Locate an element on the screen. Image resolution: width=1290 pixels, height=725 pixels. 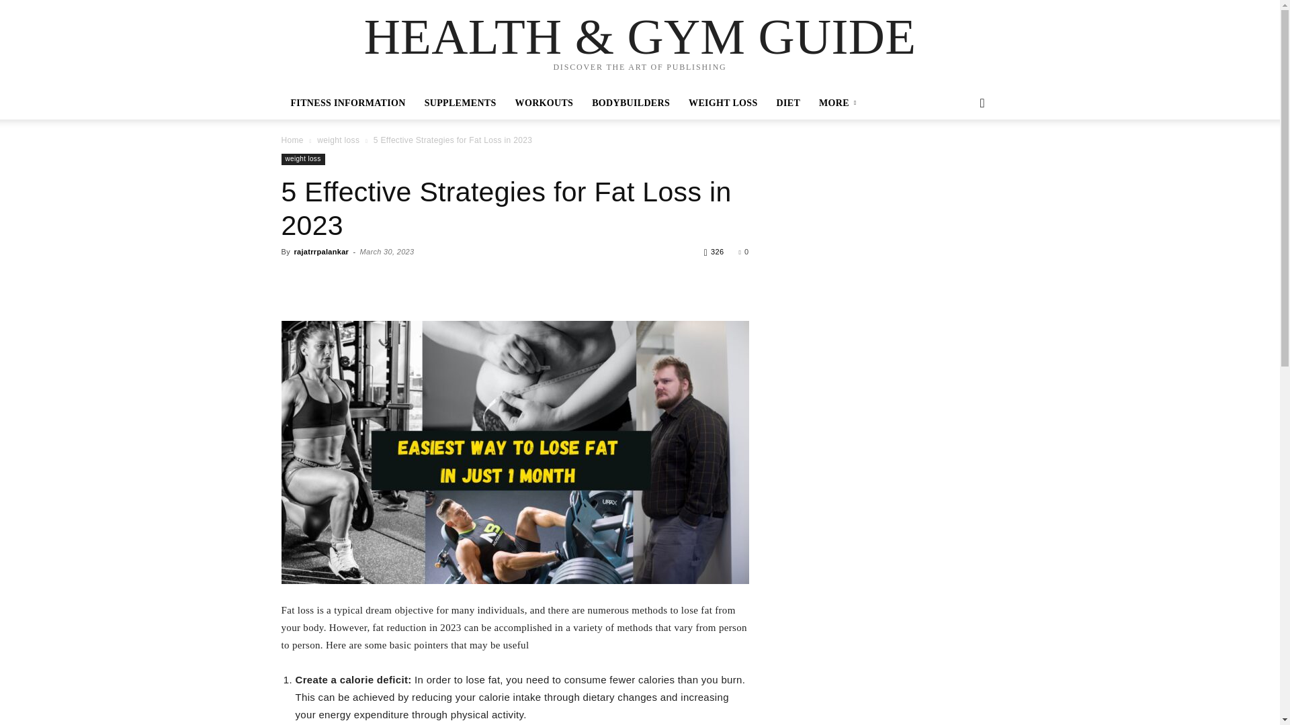
FITNESS INFORMATION is located at coordinates (347, 103).